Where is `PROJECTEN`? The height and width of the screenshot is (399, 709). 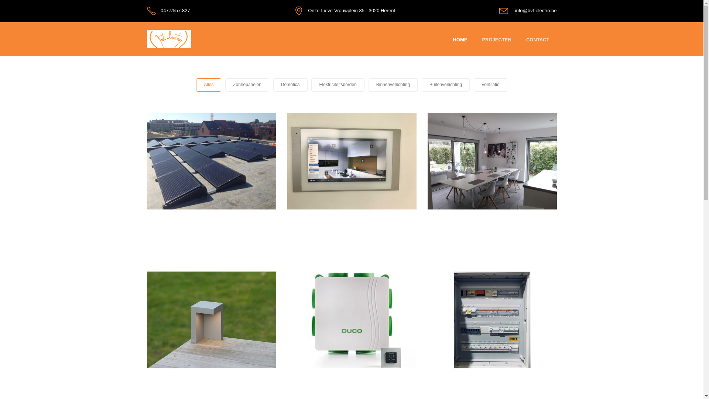 PROJECTEN is located at coordinates (496, 40).